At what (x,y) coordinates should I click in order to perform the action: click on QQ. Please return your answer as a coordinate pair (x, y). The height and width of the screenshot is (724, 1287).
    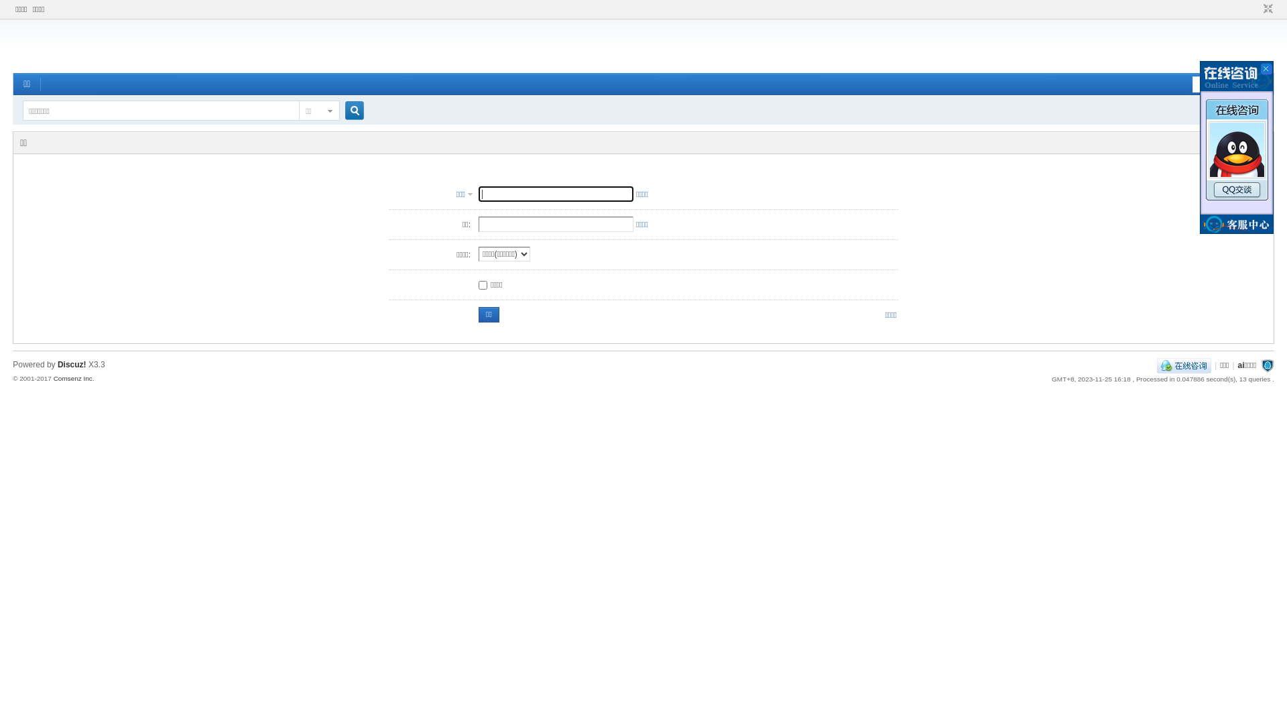
    Looking at the image, I should click on (1184, 365).